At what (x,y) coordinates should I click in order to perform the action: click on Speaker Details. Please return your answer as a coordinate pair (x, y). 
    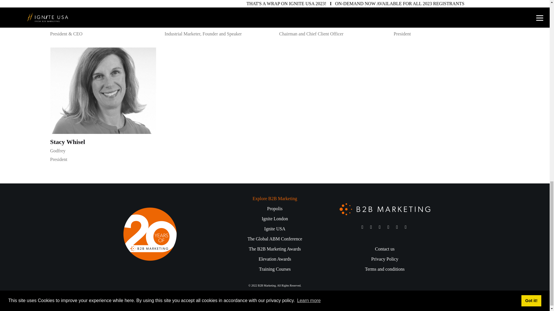
    Looking at the image, I should click on (218, 4).